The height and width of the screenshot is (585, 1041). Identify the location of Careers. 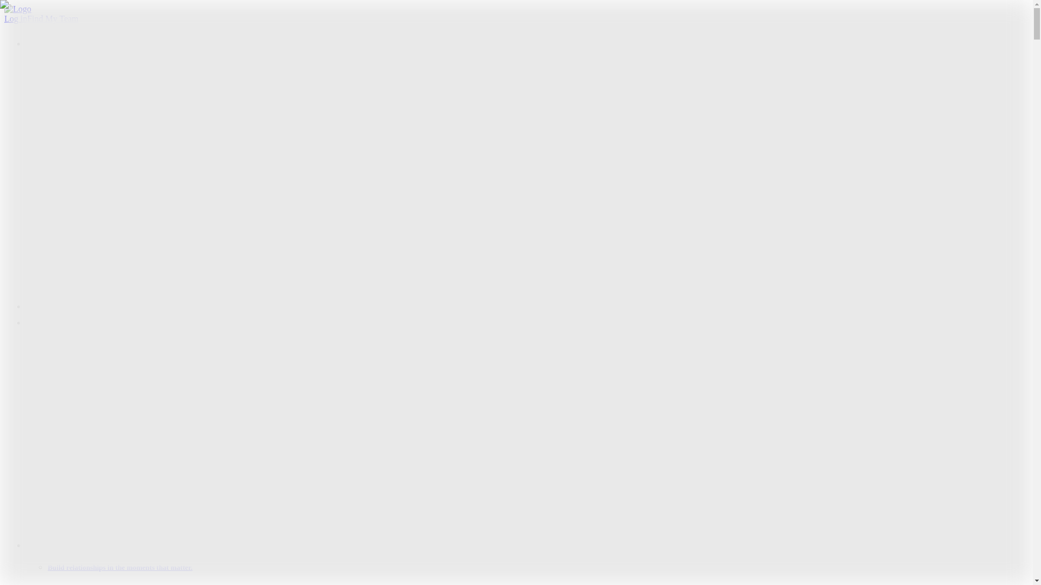
(82, 519).